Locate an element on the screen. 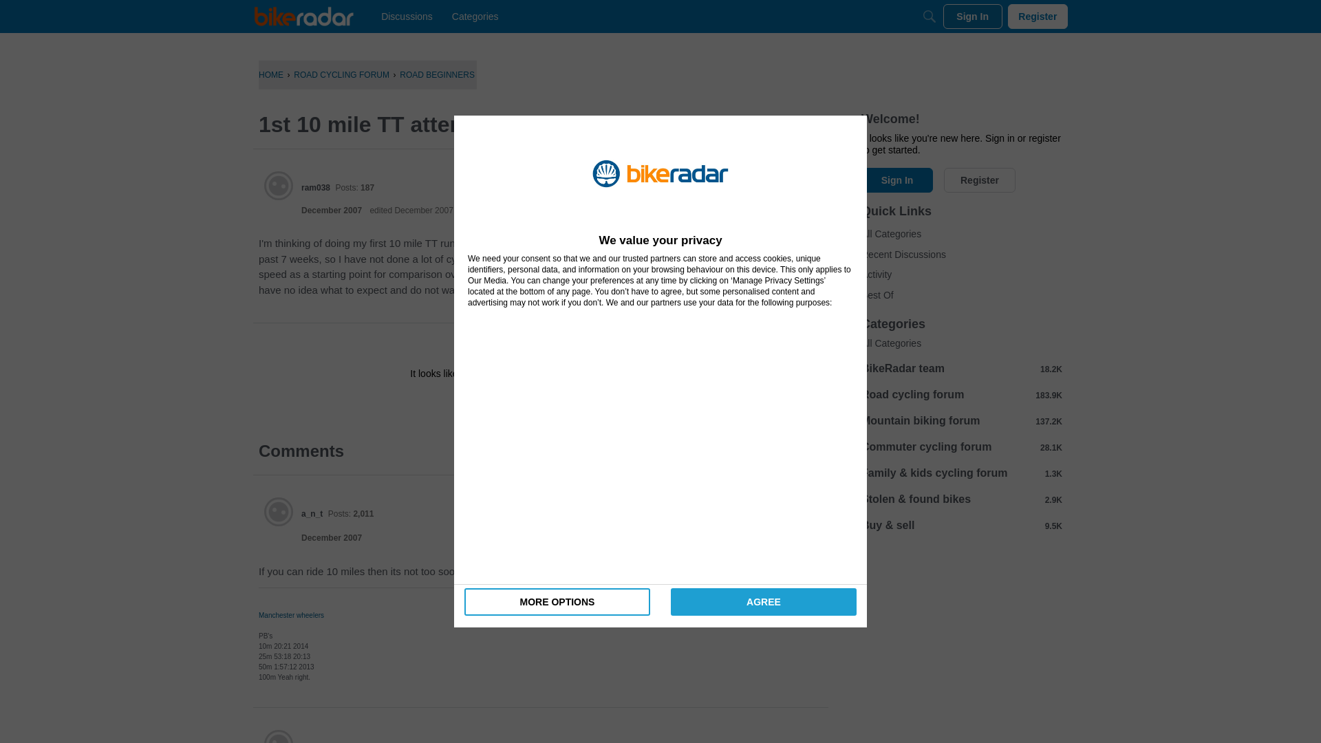 The image size is (1321, 743). Discussions is located at coordinates (407, 17).